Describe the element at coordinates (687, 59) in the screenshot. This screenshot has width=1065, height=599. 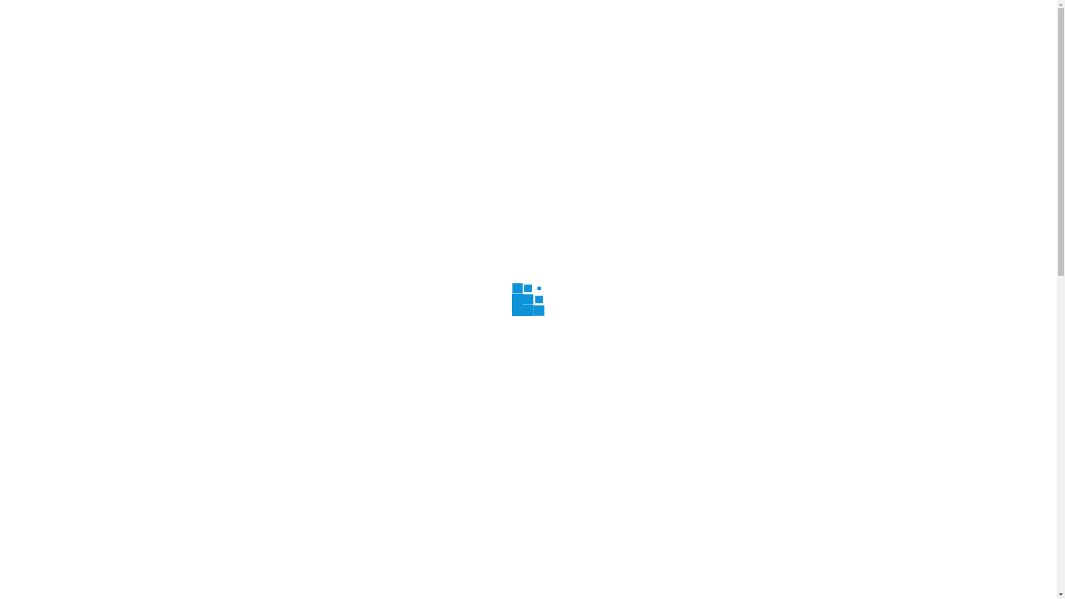
I see `Tenderi i obavijesti` at that location.